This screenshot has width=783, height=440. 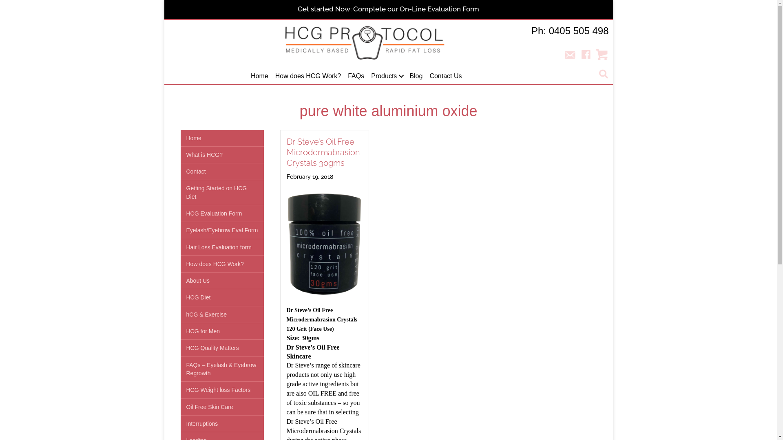 I want to click on Interruptions, so click(x=222, y=424).